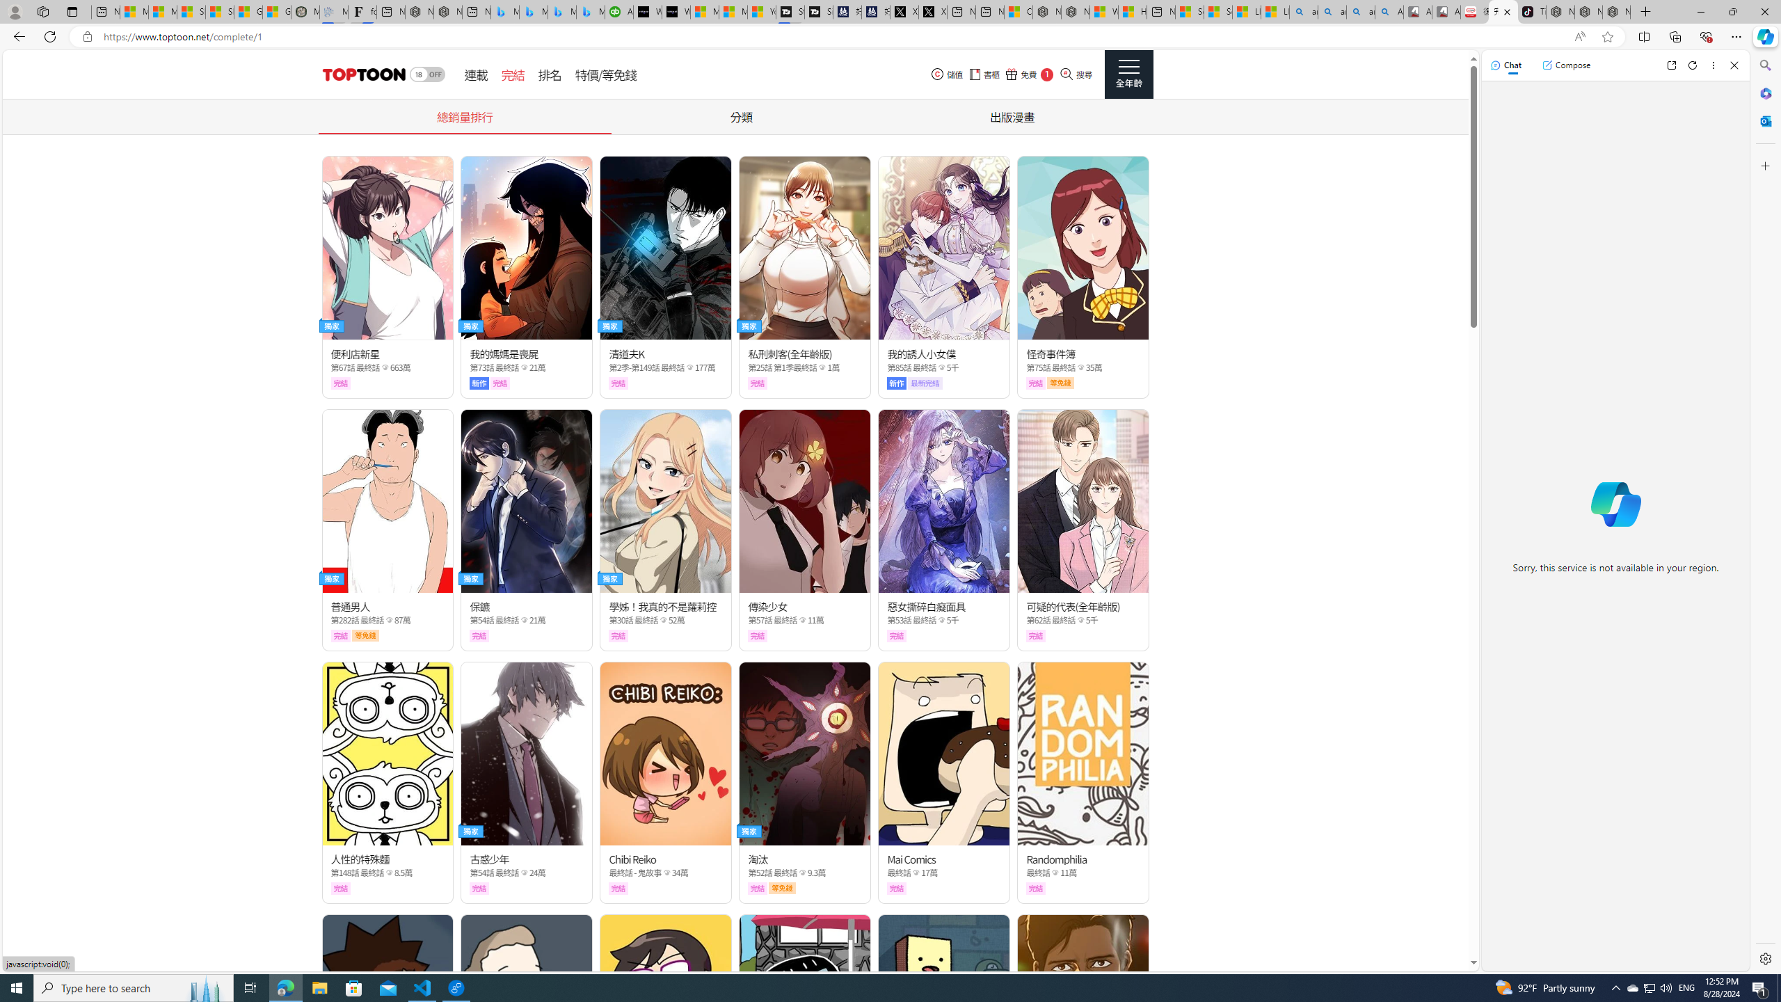 The image size is (1781, 1002). I want to click on Chat, so click(1506, 65).